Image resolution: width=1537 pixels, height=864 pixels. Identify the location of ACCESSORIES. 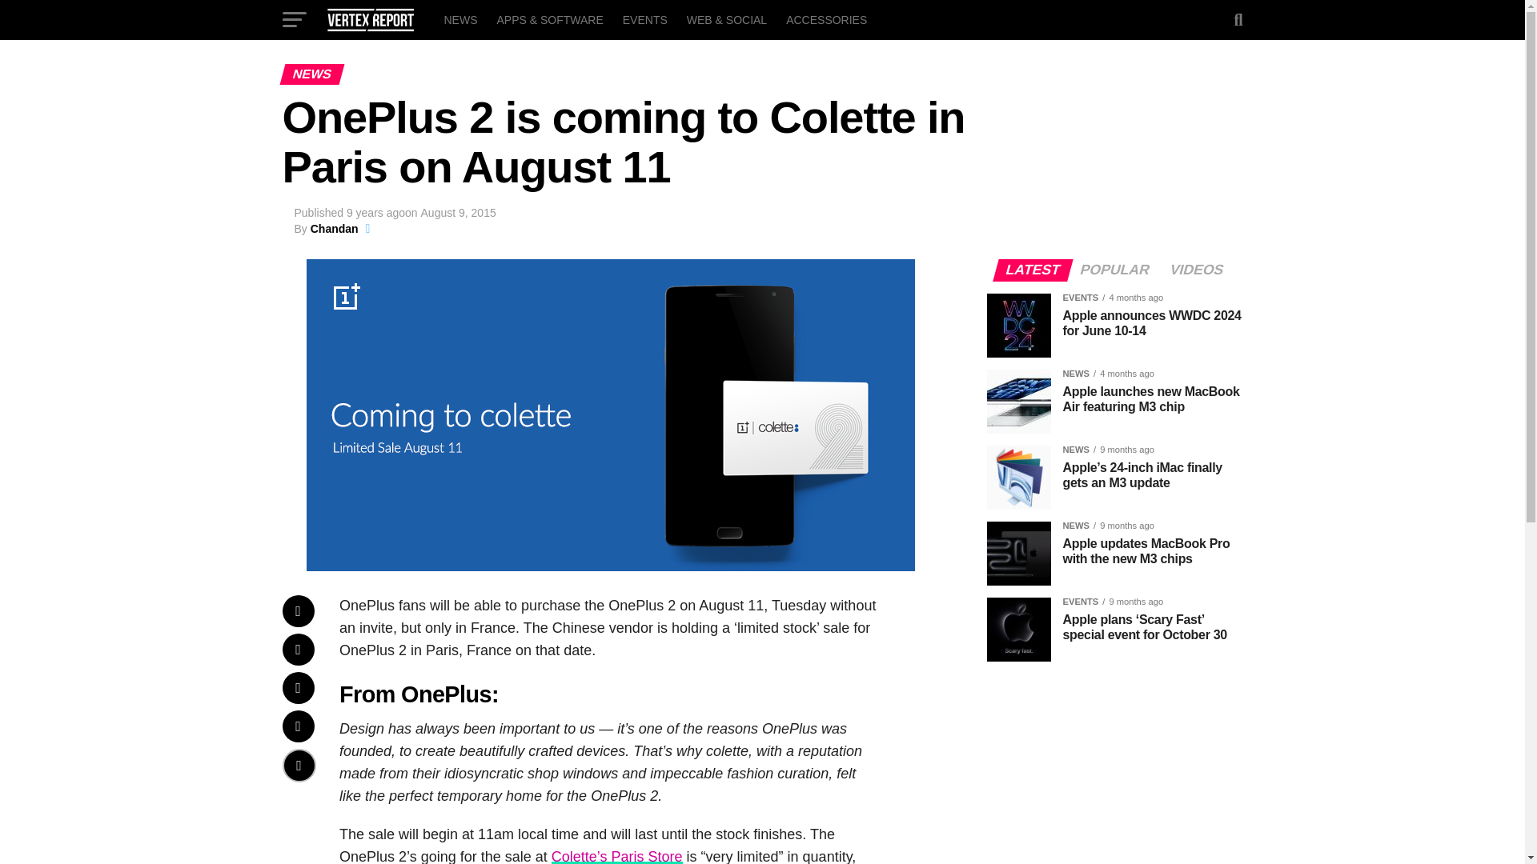
(826, 19).